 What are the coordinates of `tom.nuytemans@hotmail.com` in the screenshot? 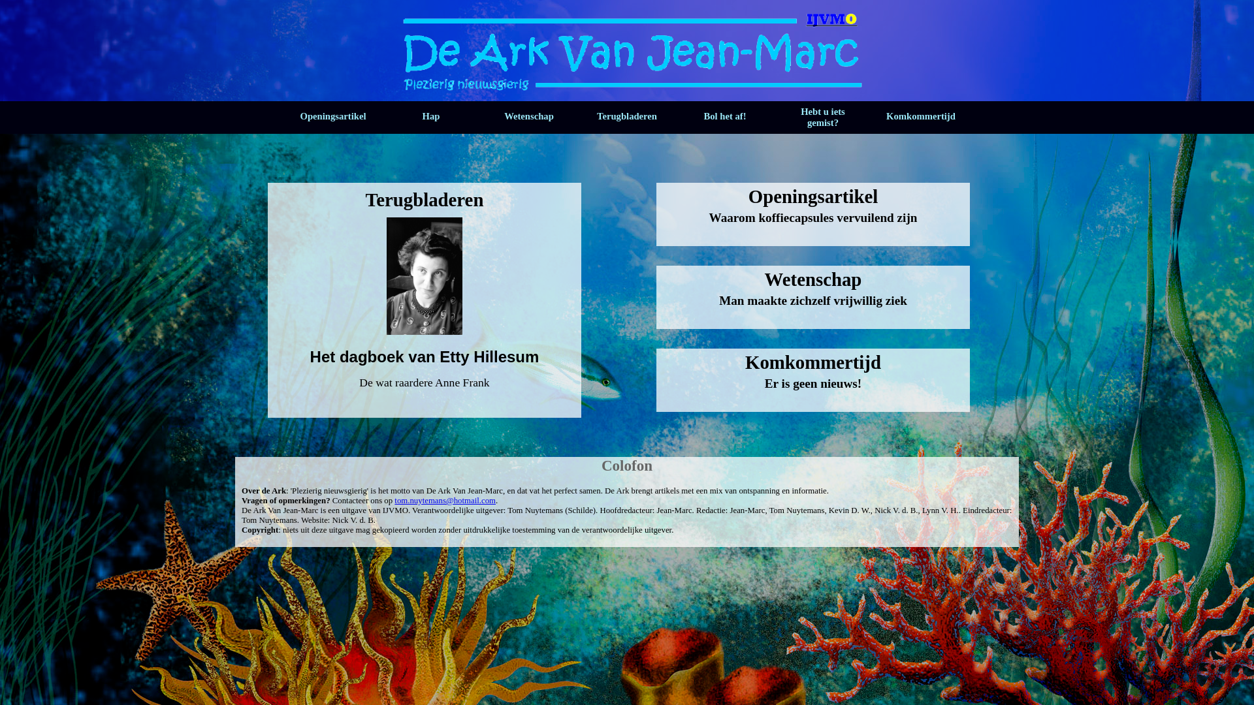 It's located at (445, 501).